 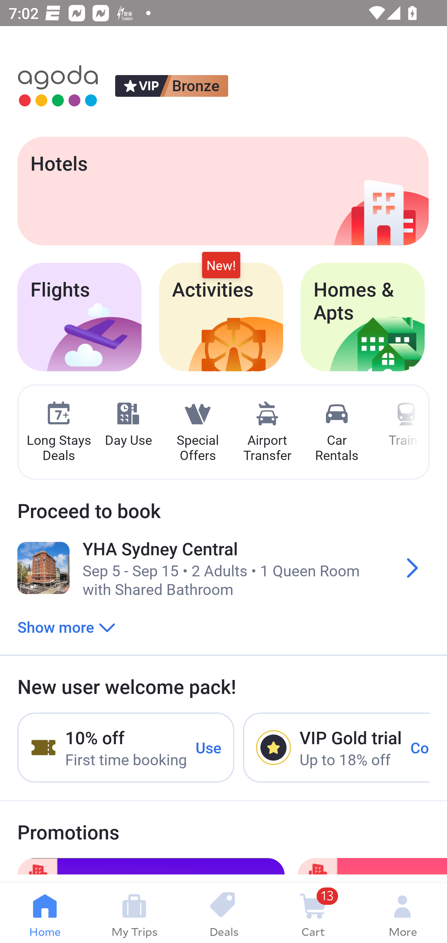 I want to click on Day Use, so click(x=128, y=425).